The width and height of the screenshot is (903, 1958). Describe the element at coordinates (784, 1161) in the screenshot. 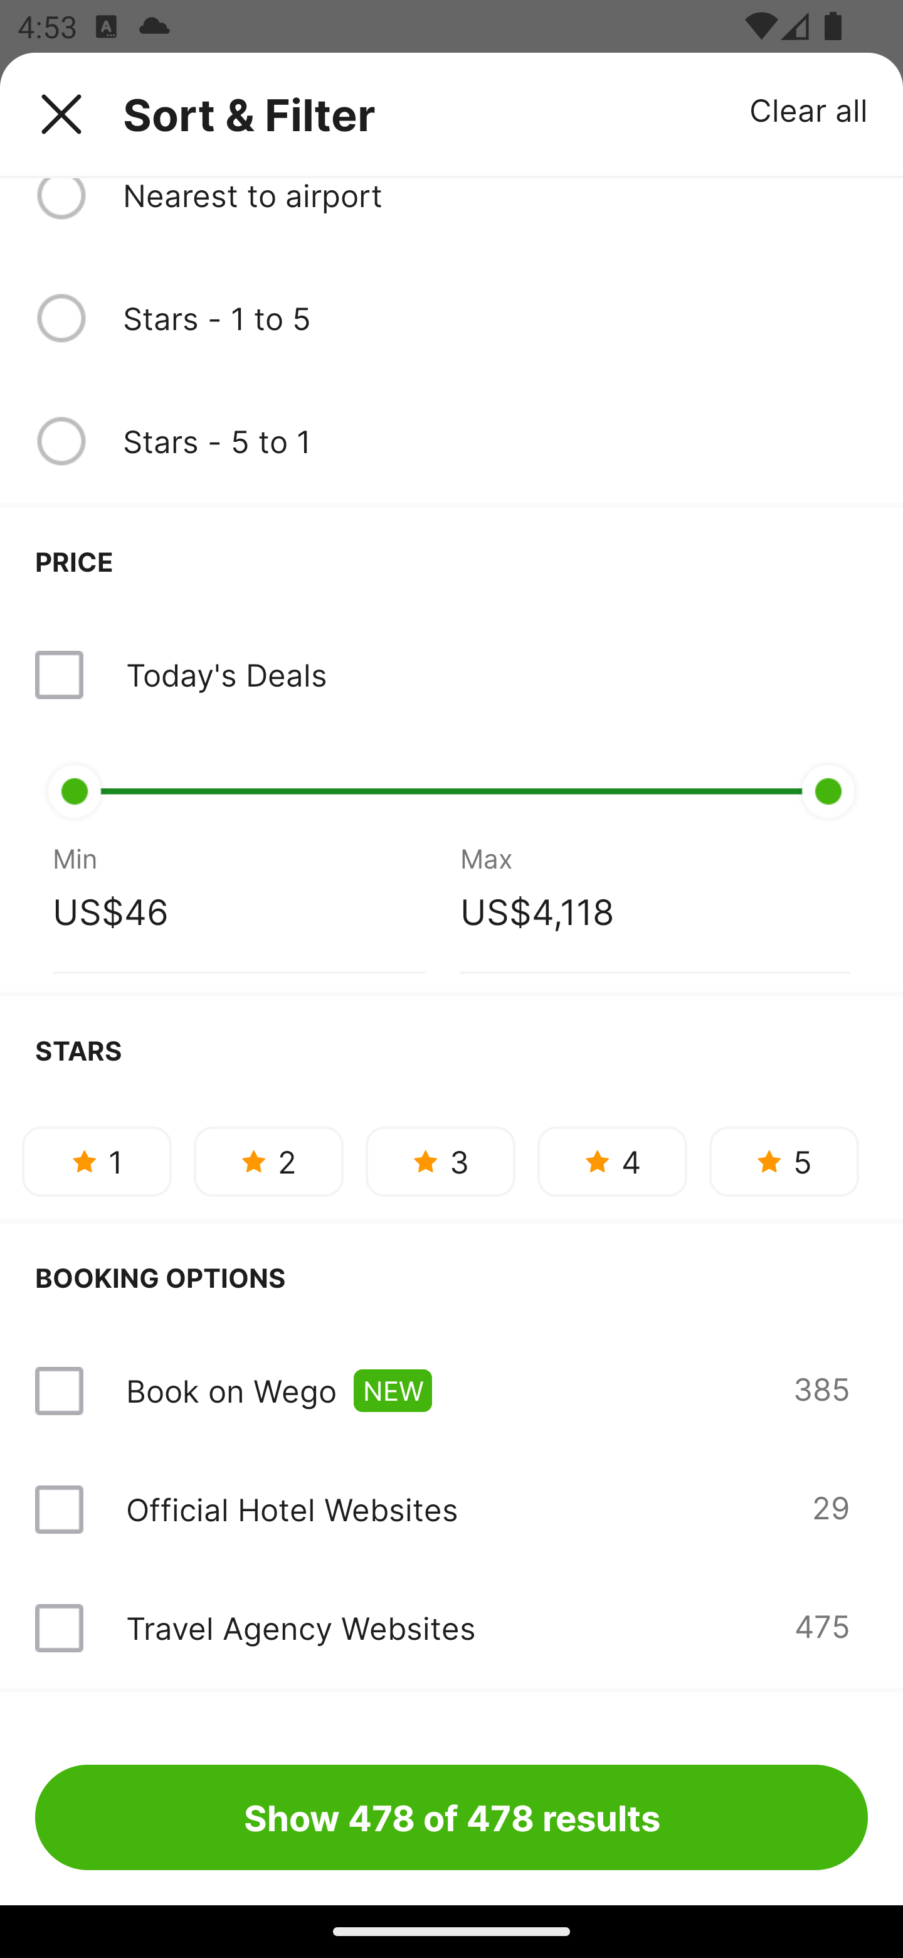

I see `5` at that location.